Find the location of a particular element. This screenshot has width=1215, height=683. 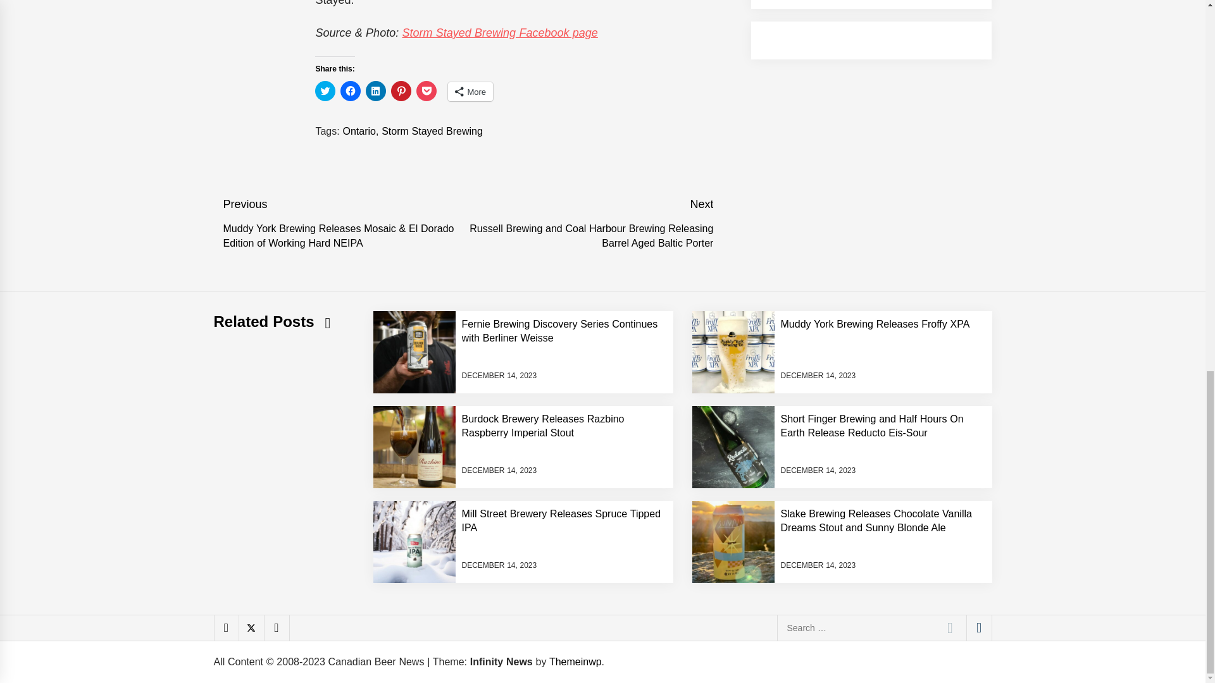

Storm Stayed Brewing Facebook page is located at coordinates (500, 33).